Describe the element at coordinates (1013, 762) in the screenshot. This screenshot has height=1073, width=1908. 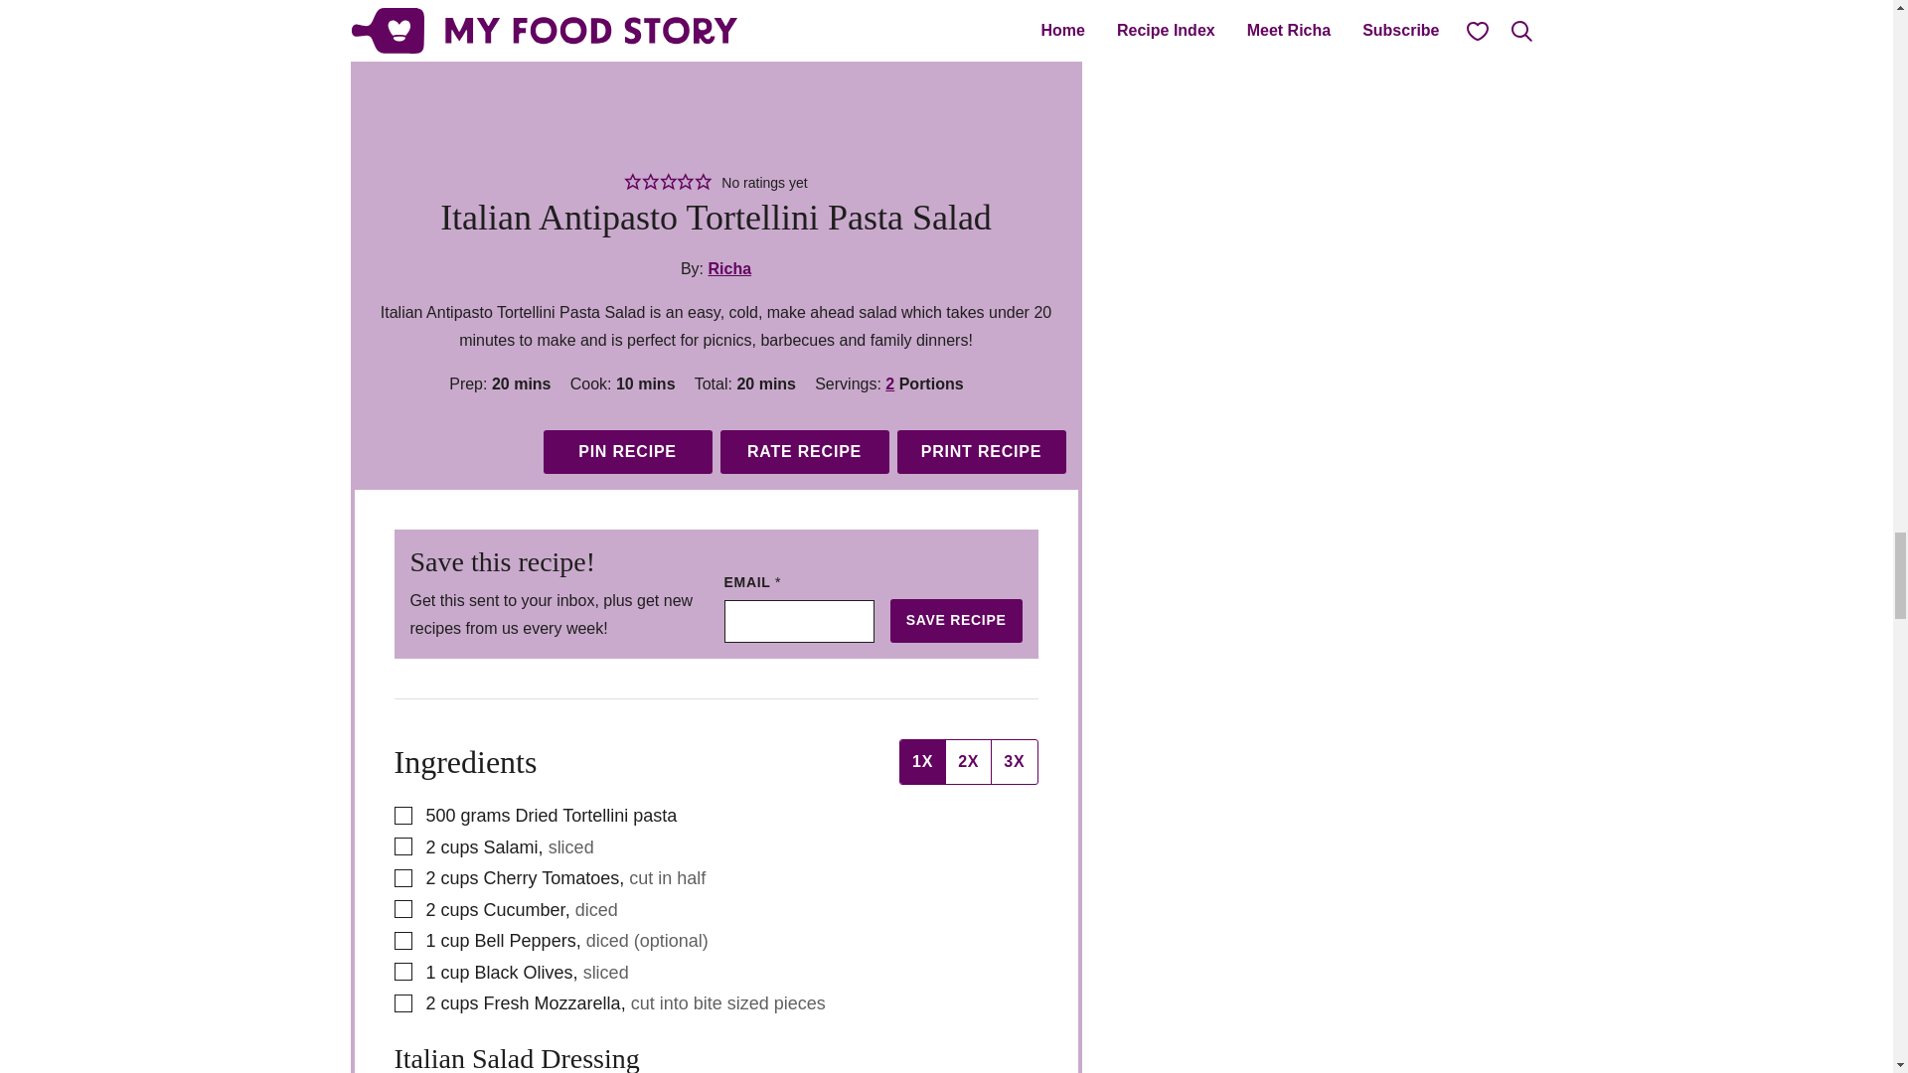
I see `3X` at that location.